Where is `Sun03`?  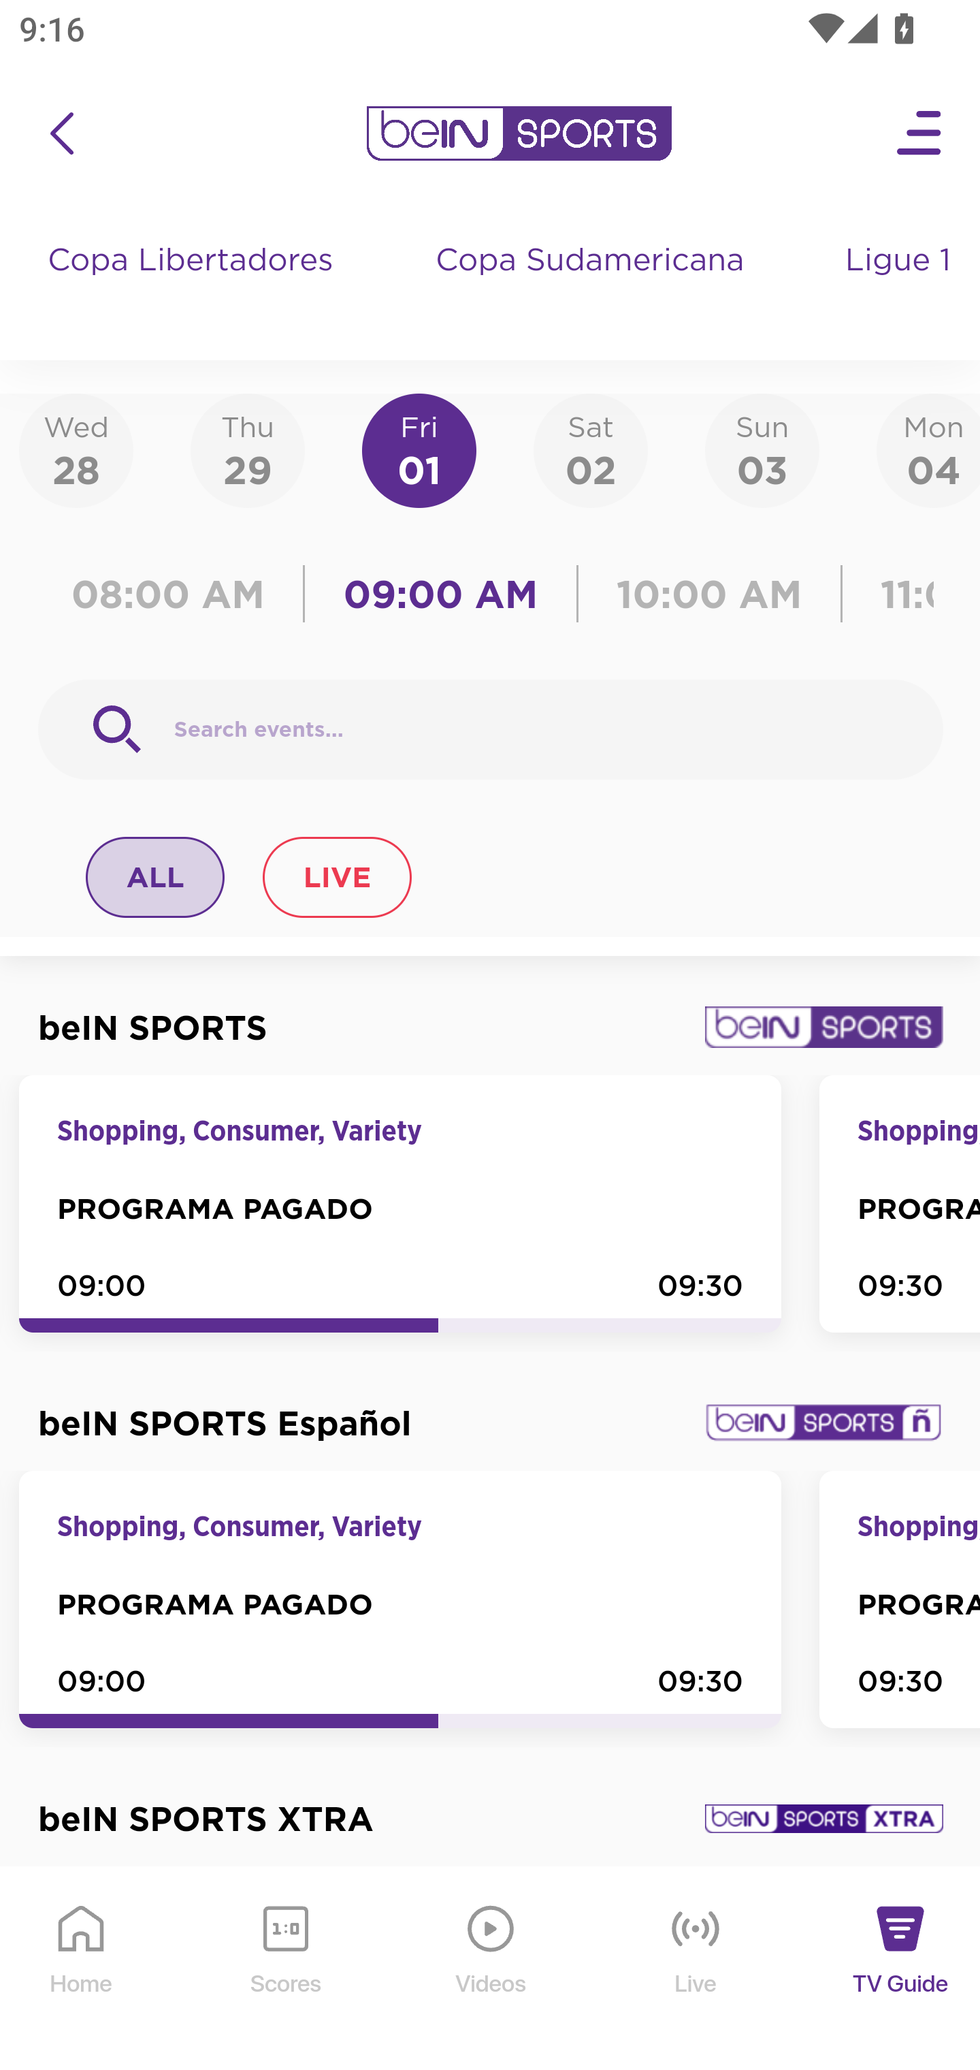 Sun03 is located at coordinates (762, 449).